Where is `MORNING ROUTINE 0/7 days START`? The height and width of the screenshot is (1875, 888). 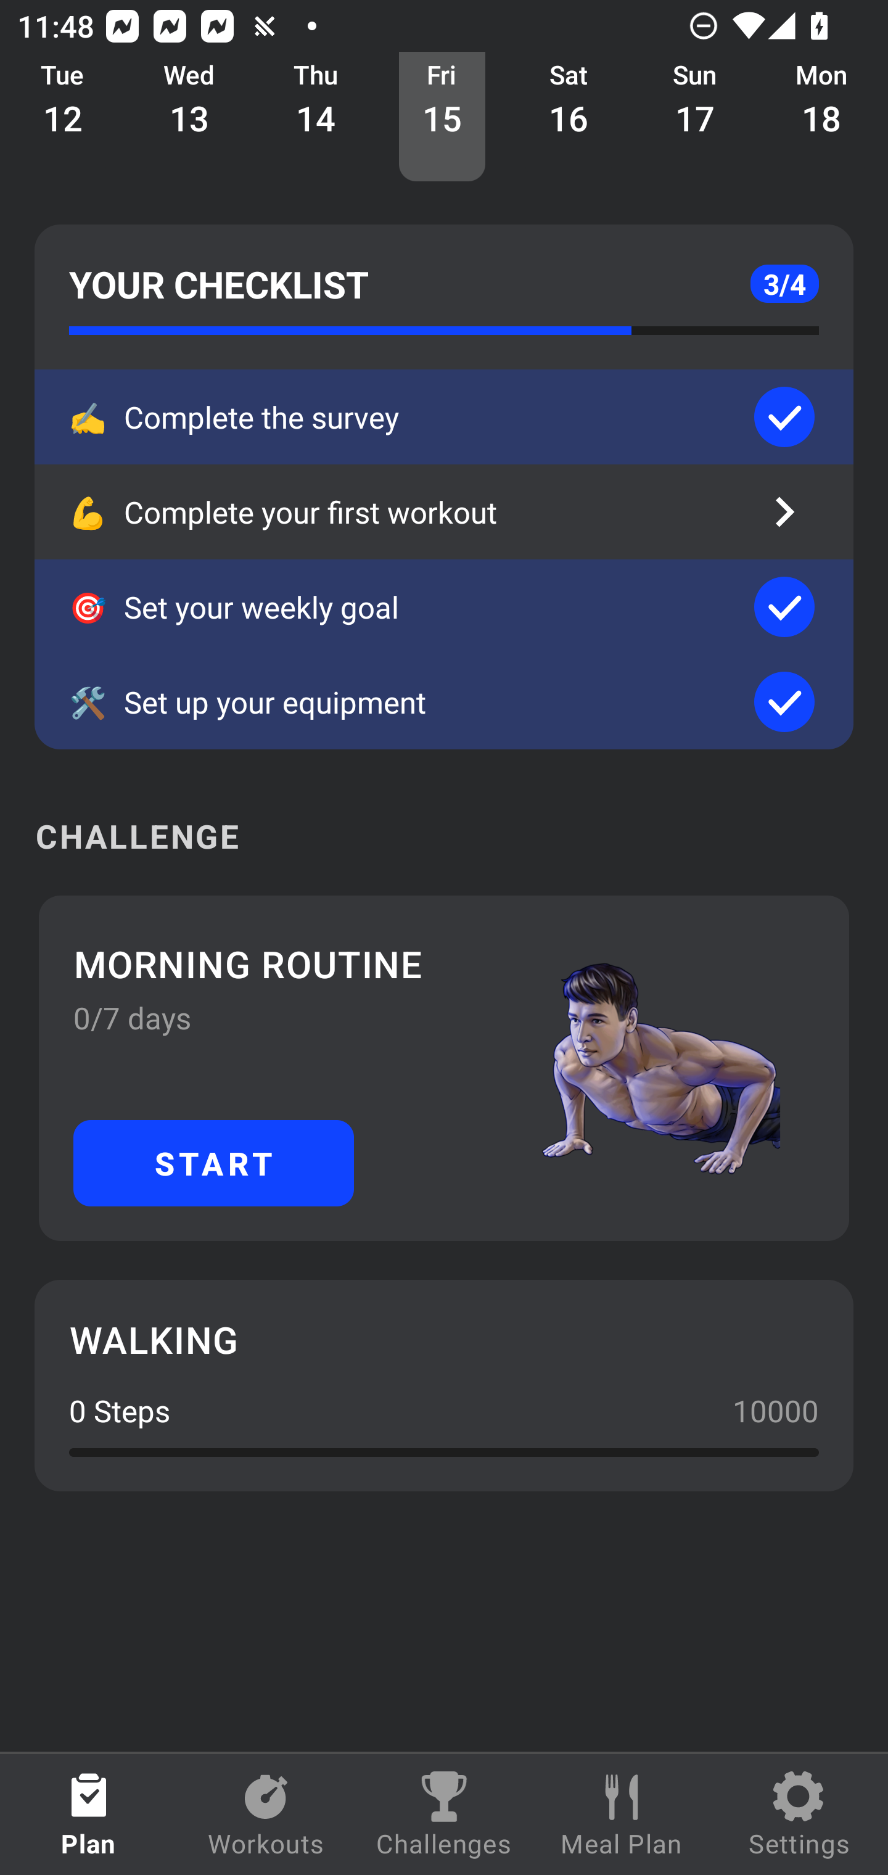 MORNING ROUTINE 0/7 days START is located at coordinates (444, 1068).